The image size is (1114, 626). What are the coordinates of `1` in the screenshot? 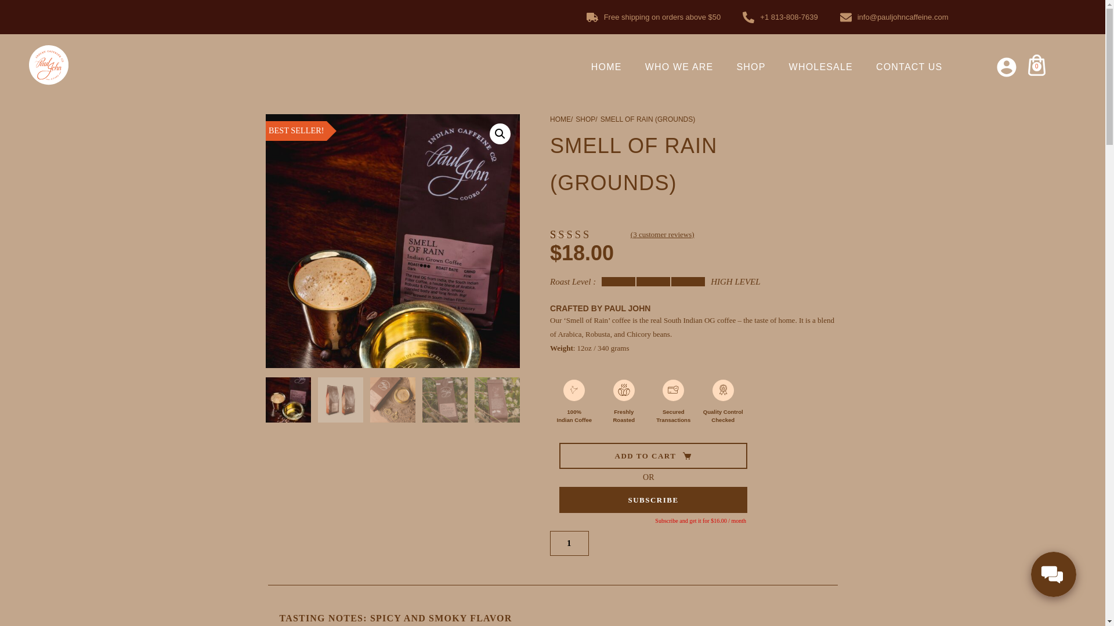 It's located at (569, 543).